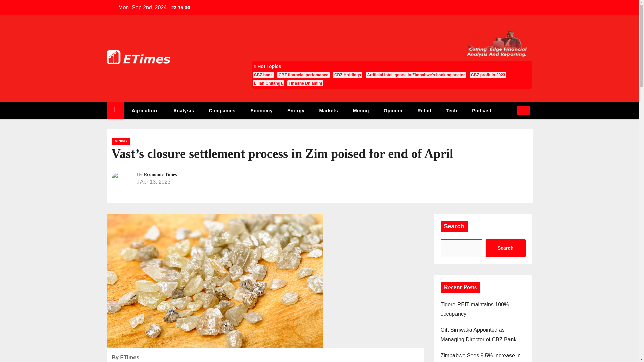 The width and height of the screenshot is (644, 362). Describe the element at coordinates (451, 111) in the screenshot. I see `Tech` at that location.